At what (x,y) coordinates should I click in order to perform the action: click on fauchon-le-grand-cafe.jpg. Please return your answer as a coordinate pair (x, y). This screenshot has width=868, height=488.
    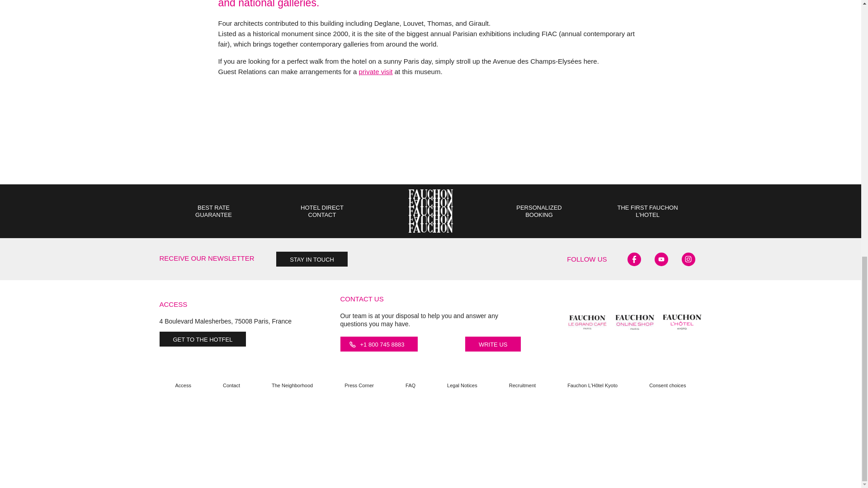
    Looking at the image, I should click on (588, 322).